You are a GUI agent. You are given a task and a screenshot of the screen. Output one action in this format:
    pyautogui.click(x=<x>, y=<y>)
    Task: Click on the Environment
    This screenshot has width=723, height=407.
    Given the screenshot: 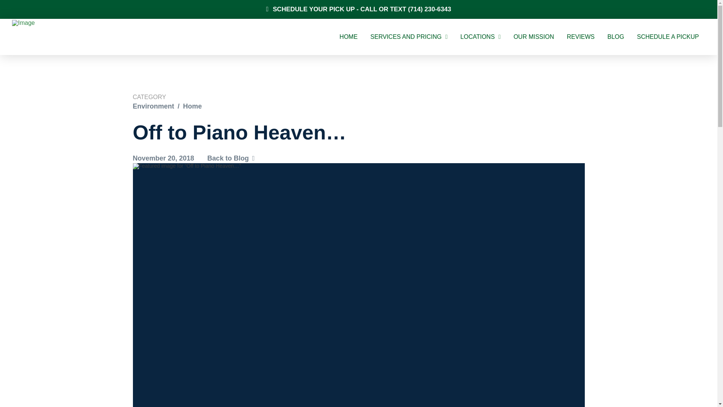 What is the action you would take?
    pyautogui.click(x=153, y=106)
    